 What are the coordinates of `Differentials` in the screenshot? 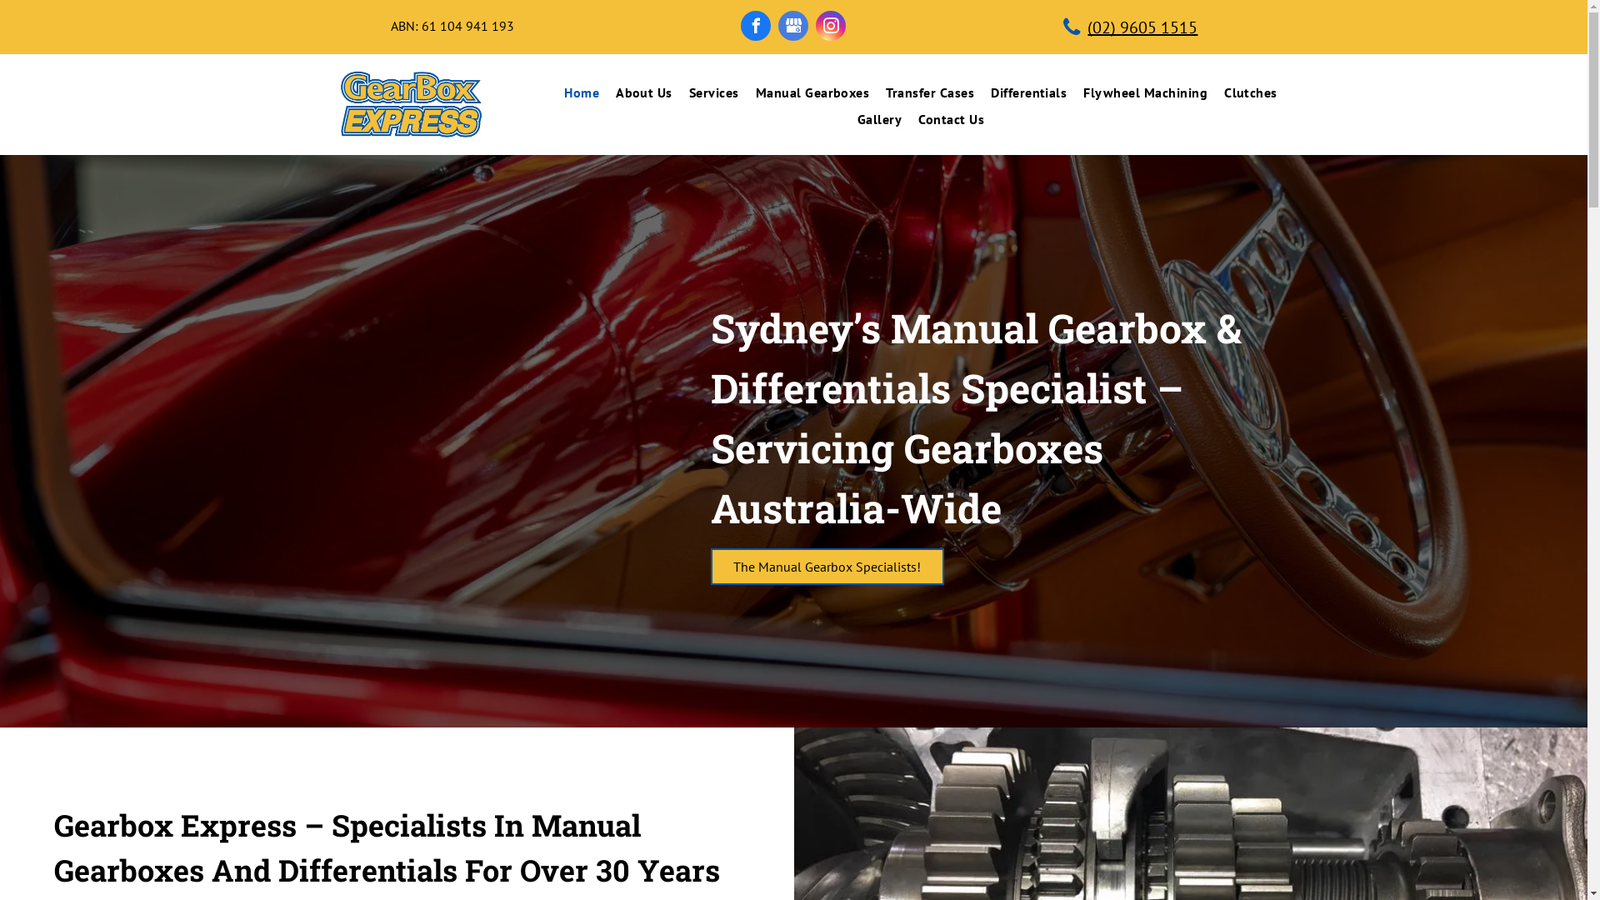 It's located at (1028, 92).